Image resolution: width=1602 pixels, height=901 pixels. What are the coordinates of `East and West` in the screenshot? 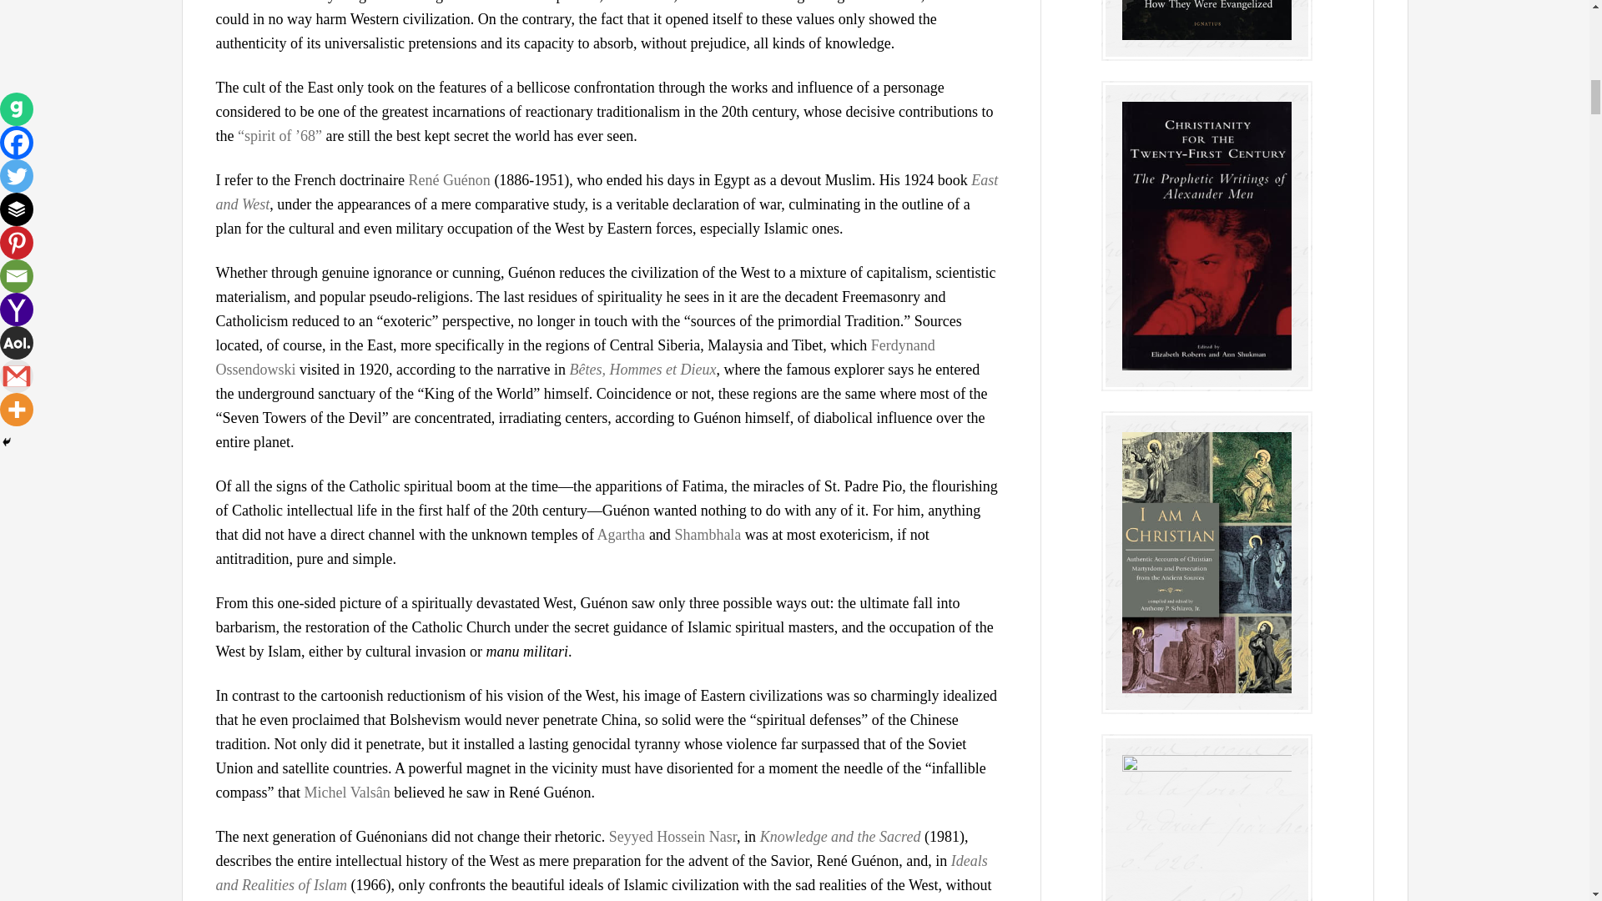 It's located at (606, 192).